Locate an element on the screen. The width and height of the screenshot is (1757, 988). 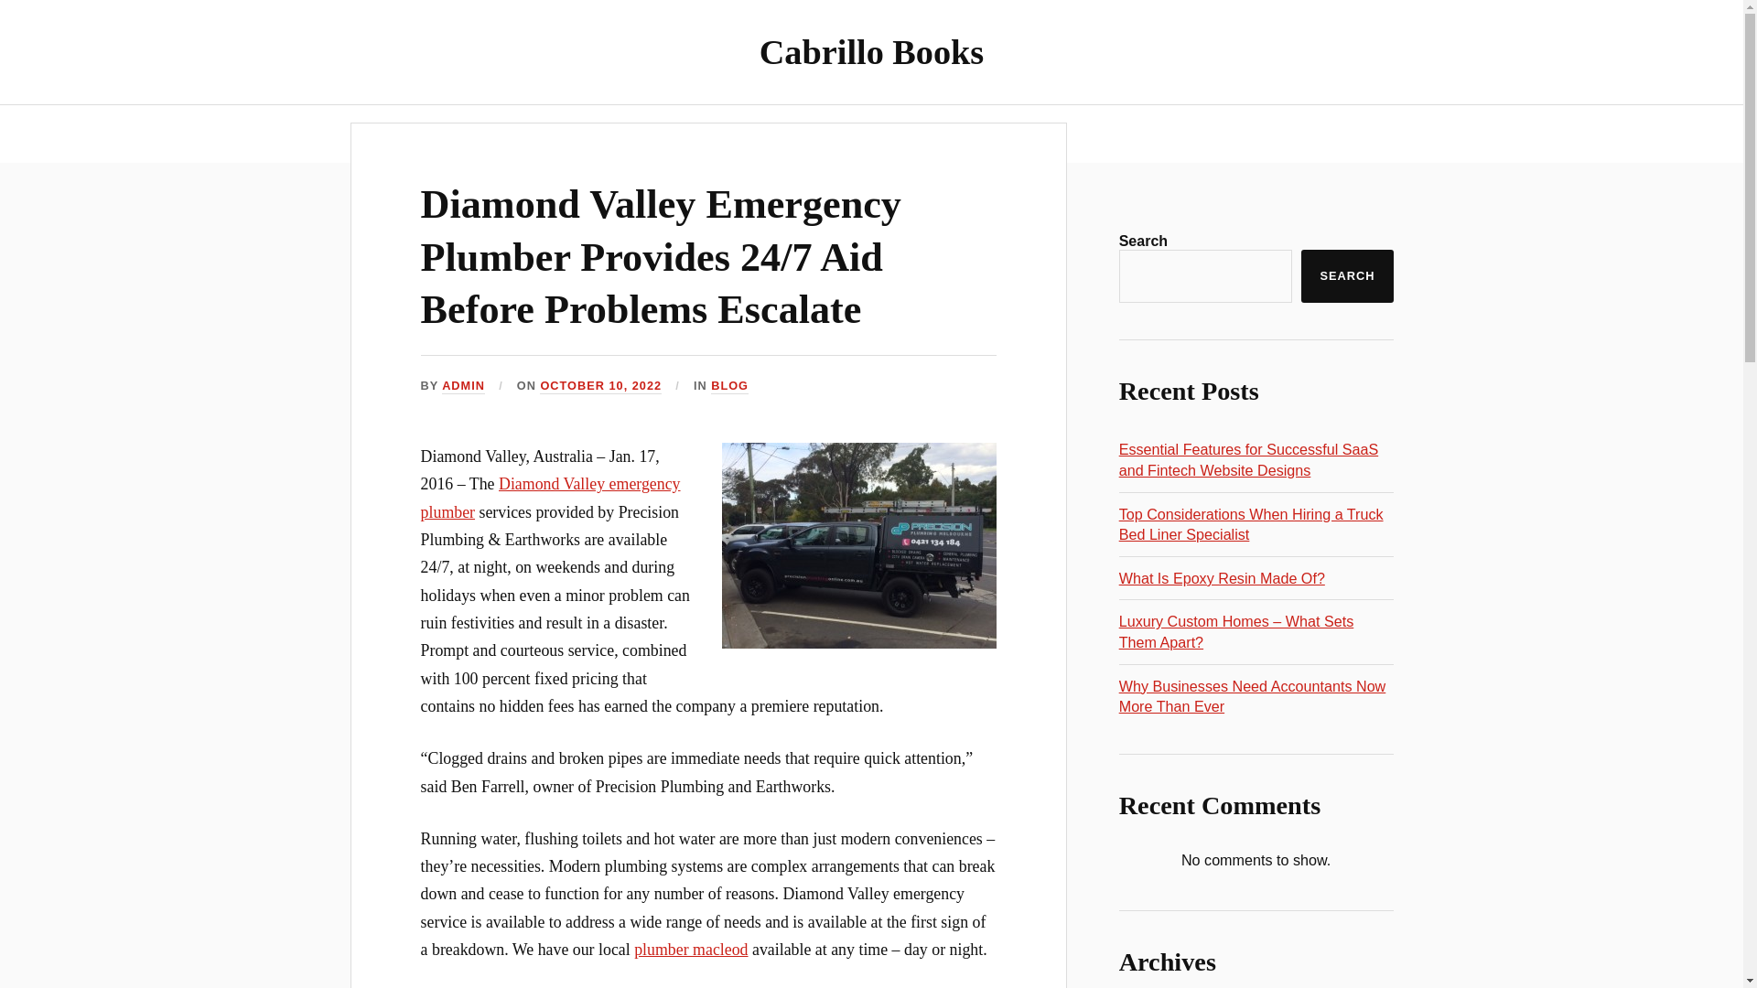
Posts by admin is located at coordinates (463, 386).